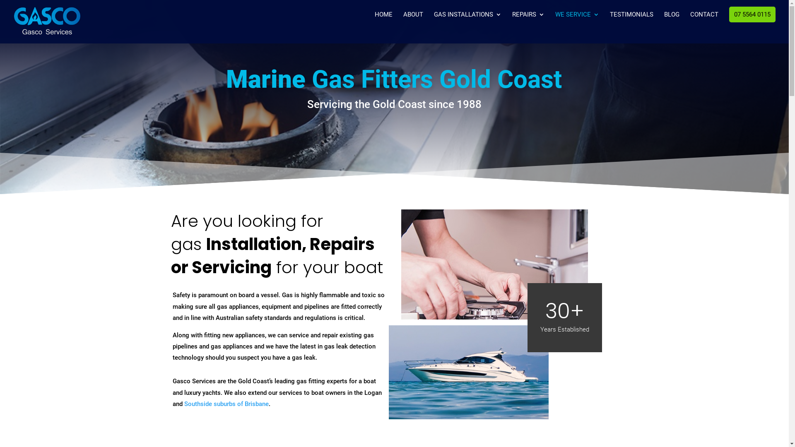 Image resolution: width=795 pixels, height=447 pixels. Describe the element at coordinates (752, 14) in the screenshot. I see `07 5564 0115` at that location.